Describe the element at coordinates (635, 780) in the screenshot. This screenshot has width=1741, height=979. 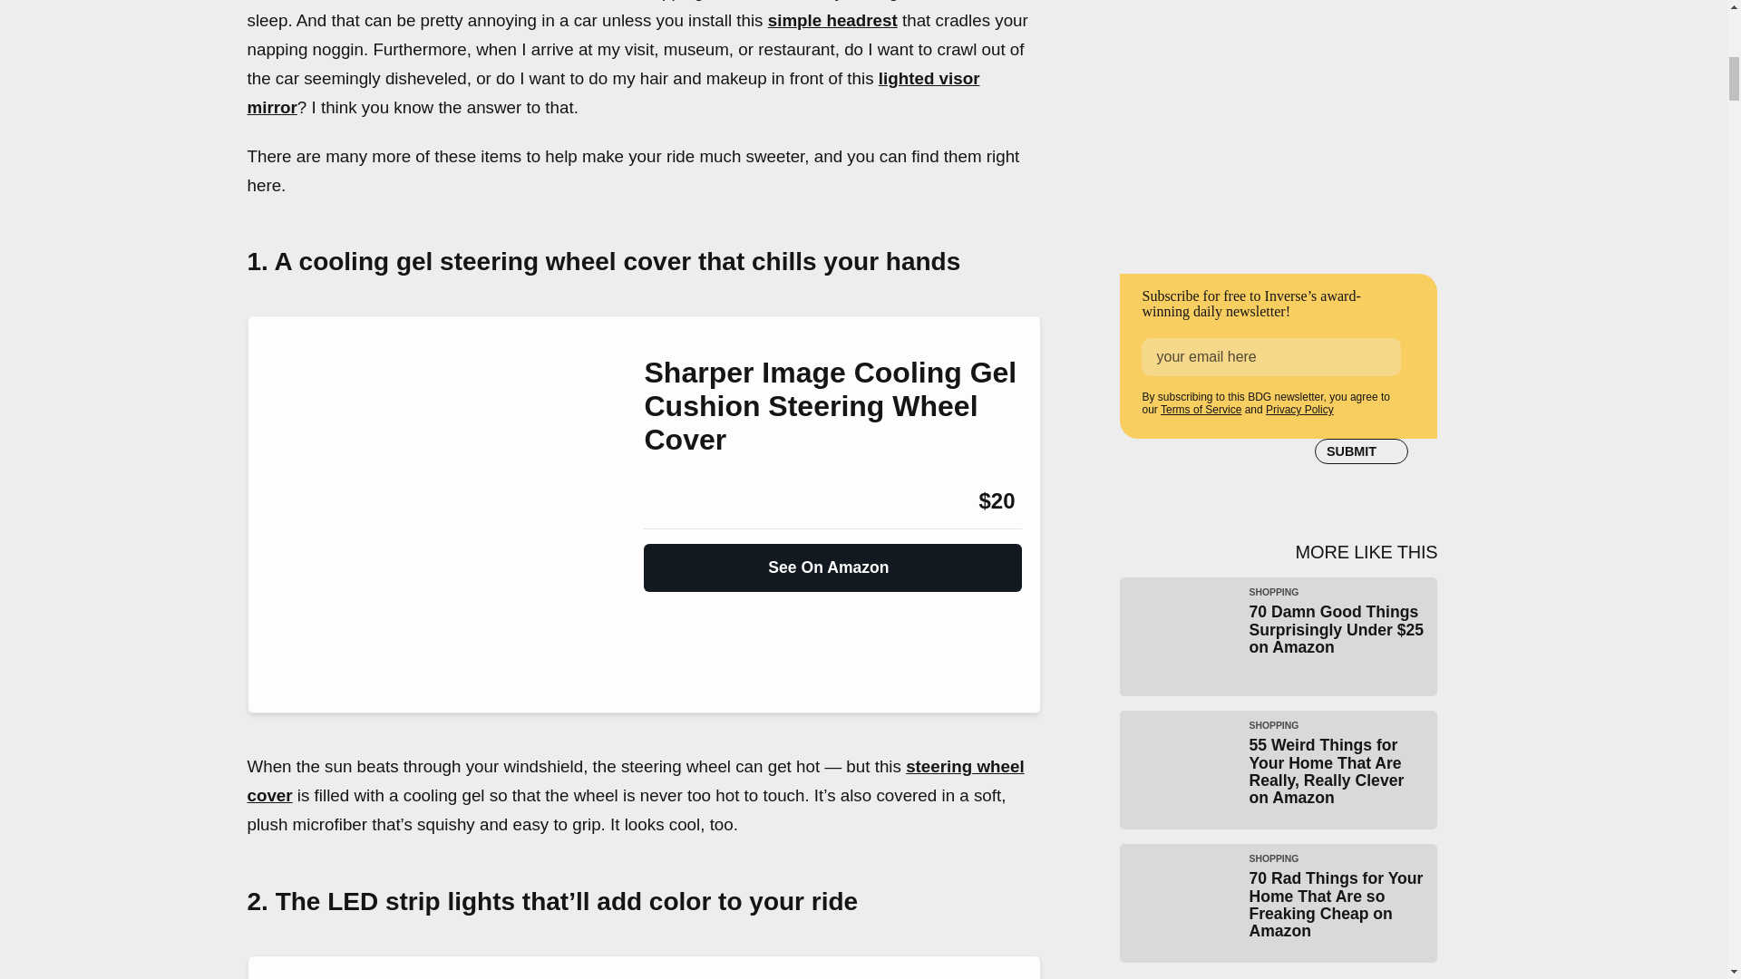
I see `steering wheel cover` at that location.